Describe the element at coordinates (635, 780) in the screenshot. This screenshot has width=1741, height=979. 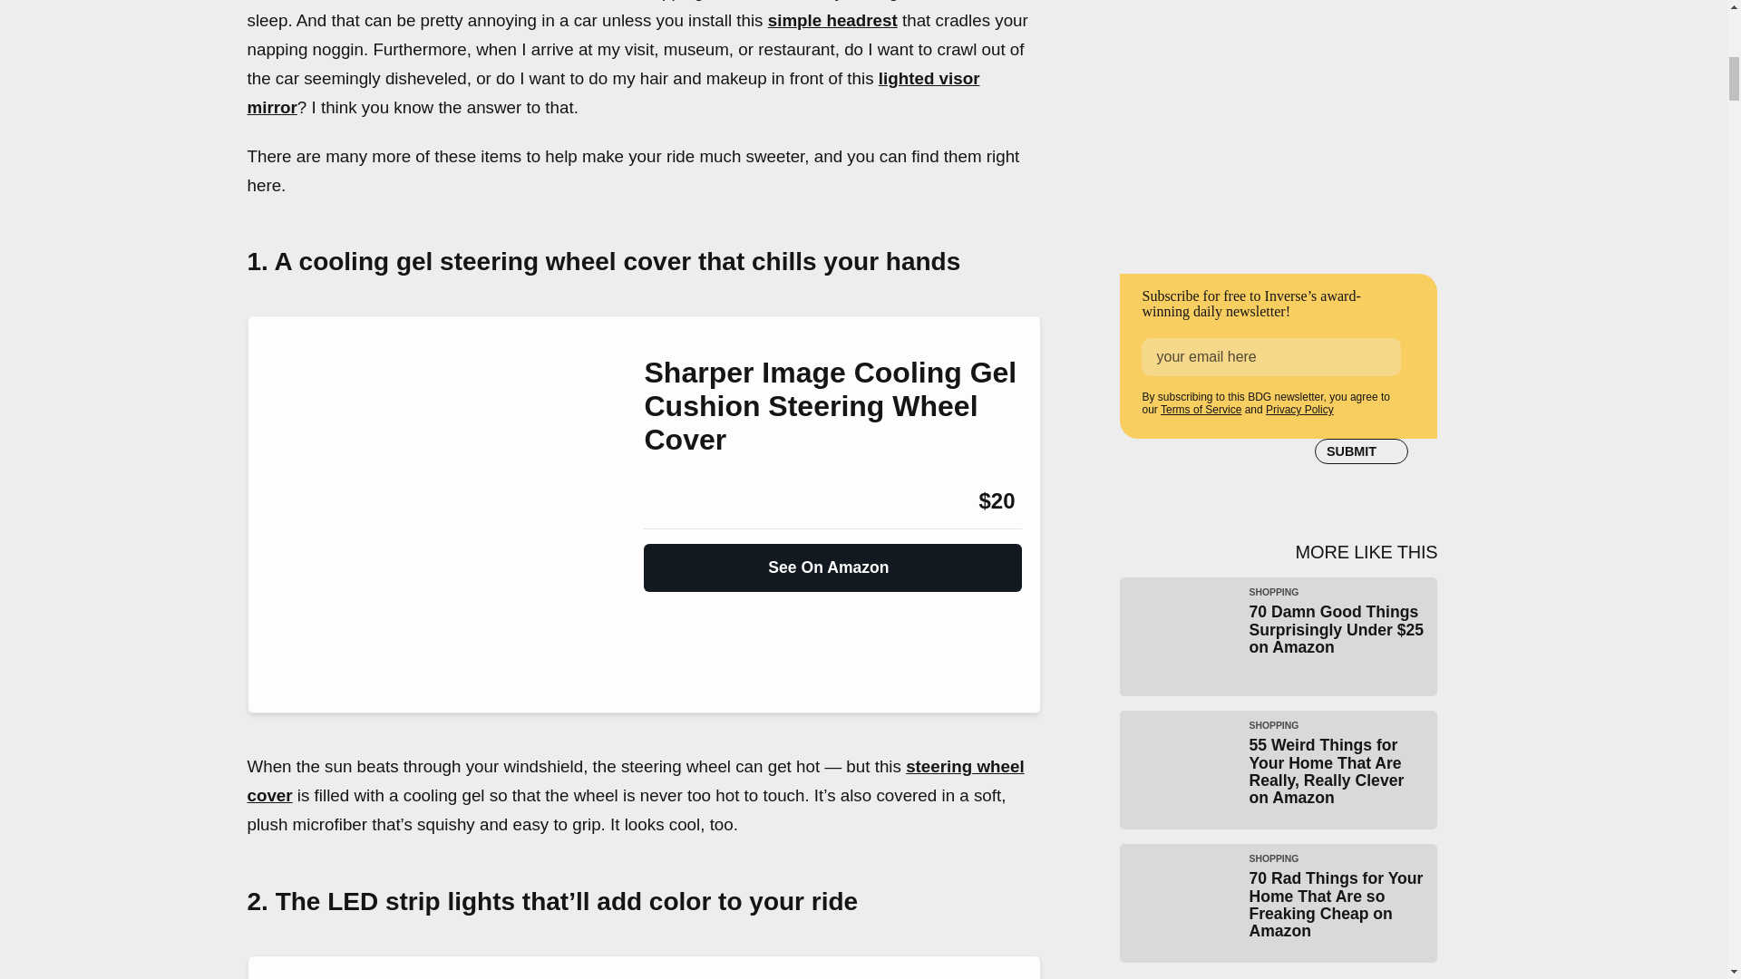
I see `steering wheel cover` at that location.